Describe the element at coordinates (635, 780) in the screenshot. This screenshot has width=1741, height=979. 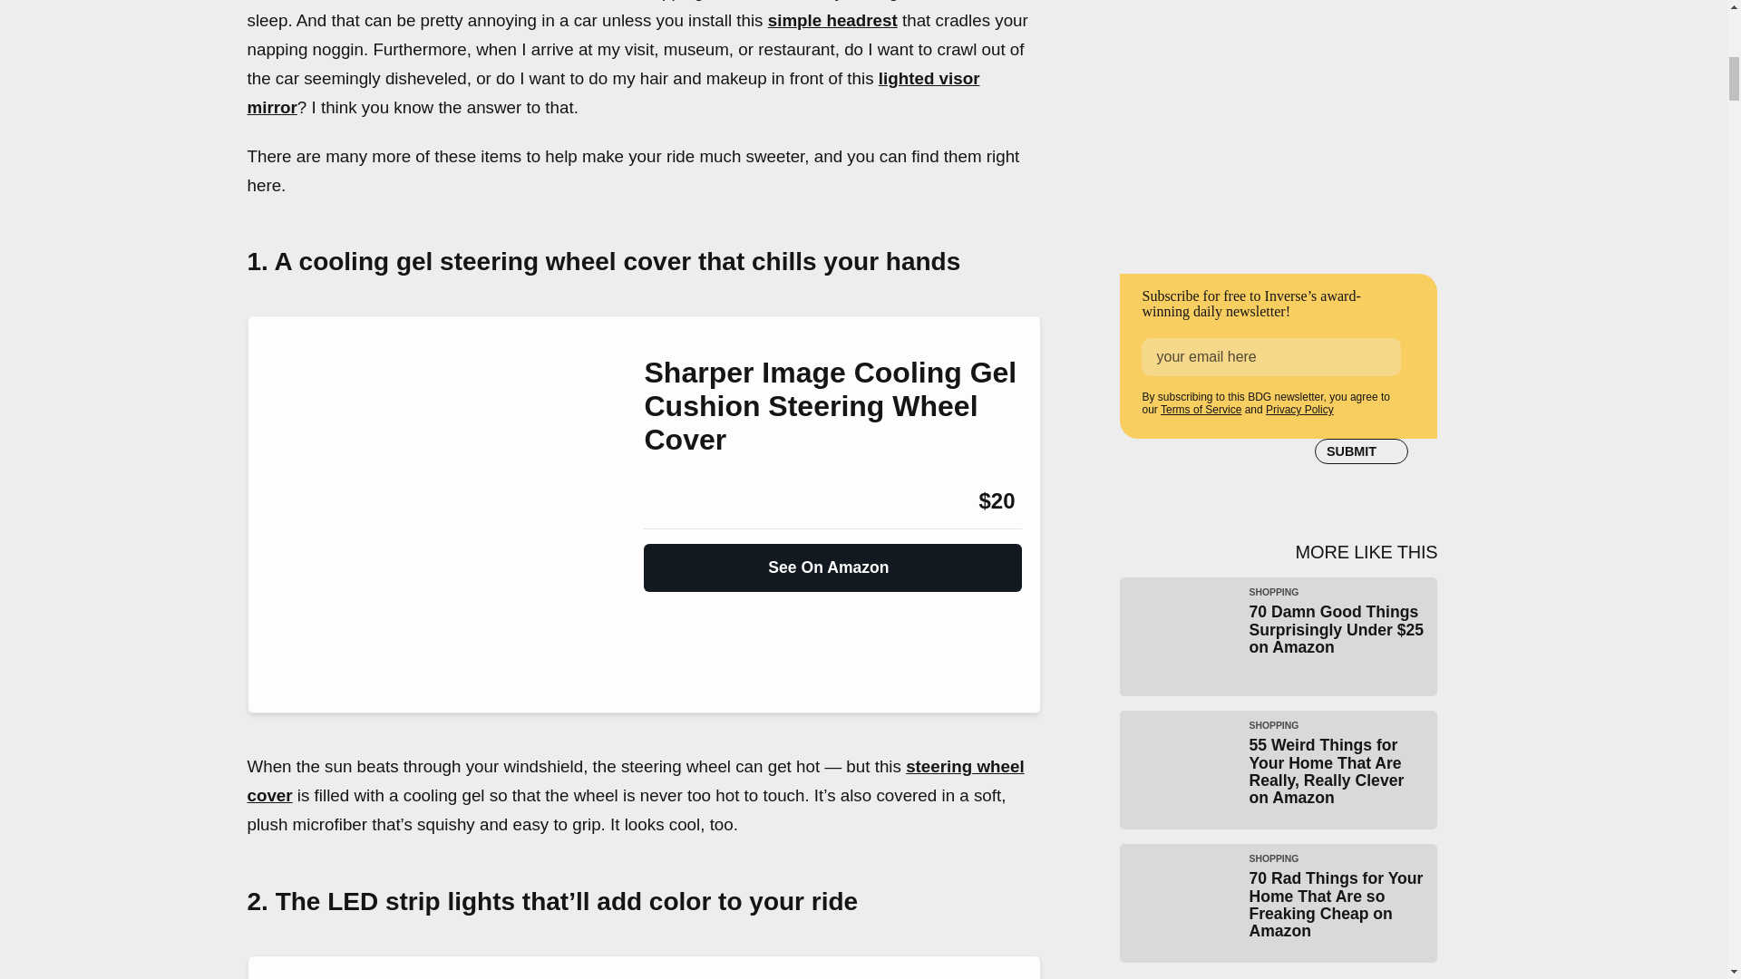
I see `steering wheel cover` at that location.